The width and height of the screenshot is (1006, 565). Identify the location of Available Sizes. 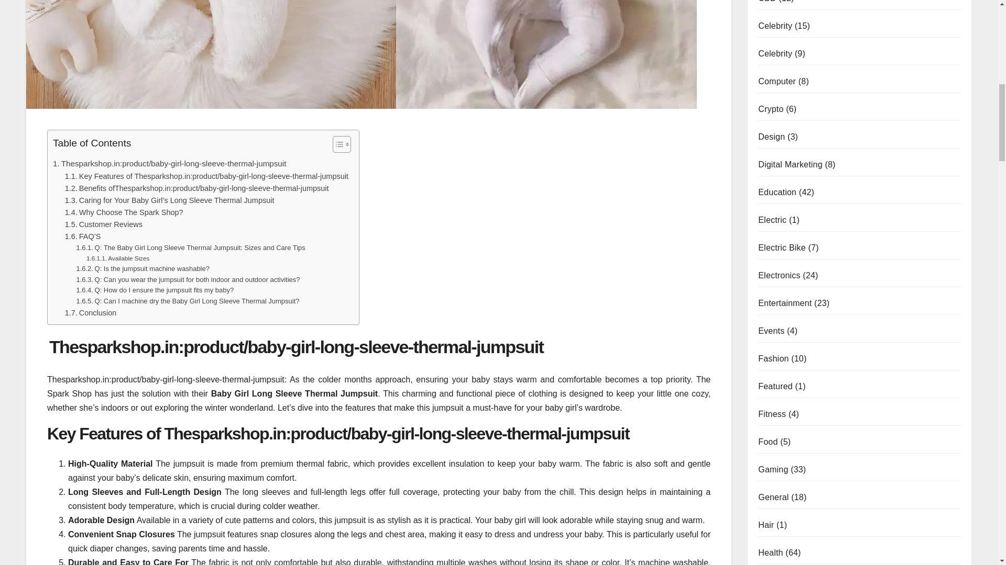
(117, 258).